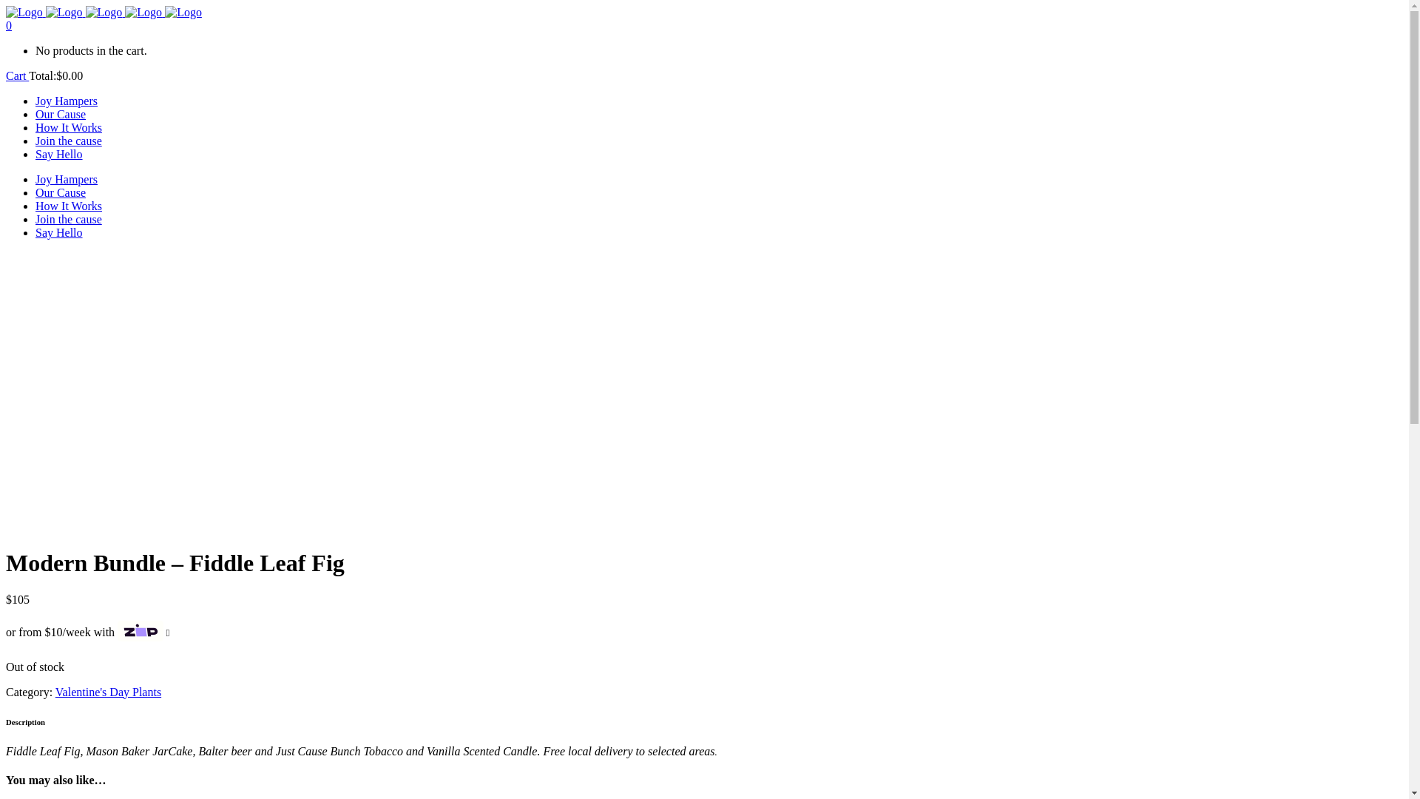 This screenshot has width=1420, height=799. I want to click on Our Cause, so click(61, 114).